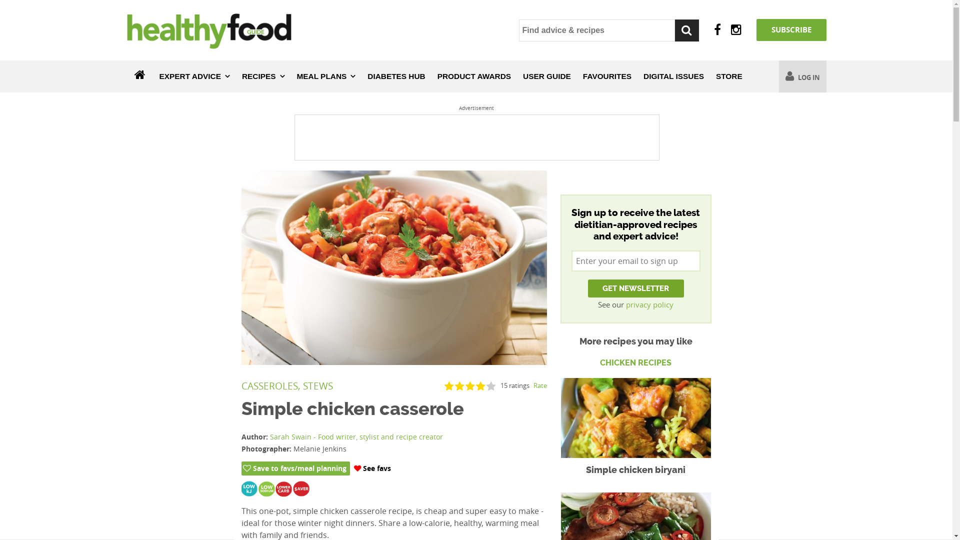 This screenshot has height=540, width=960. I want to click on Simple chicken casserole, so click(394, 268).